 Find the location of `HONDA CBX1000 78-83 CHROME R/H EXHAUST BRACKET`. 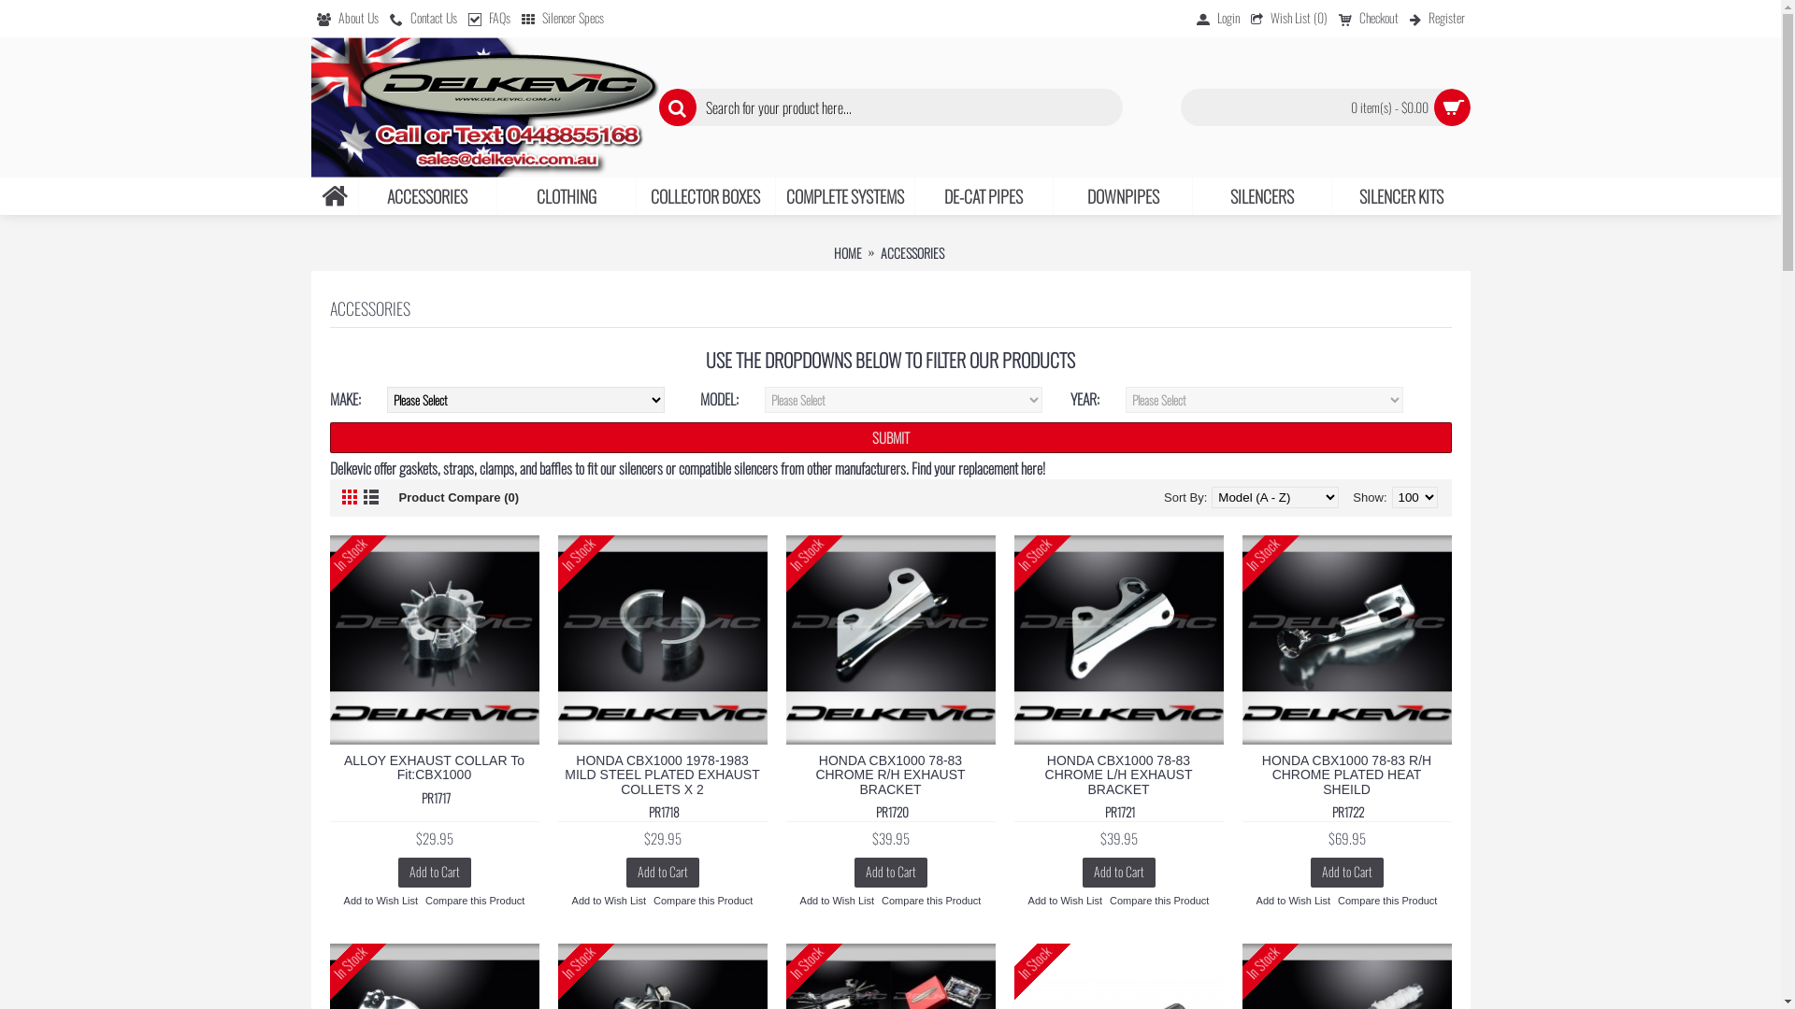

HONDA CBX1000 78-83 CHROME R/H EXHAUST BRACKET is located at coordinates (890, 640).